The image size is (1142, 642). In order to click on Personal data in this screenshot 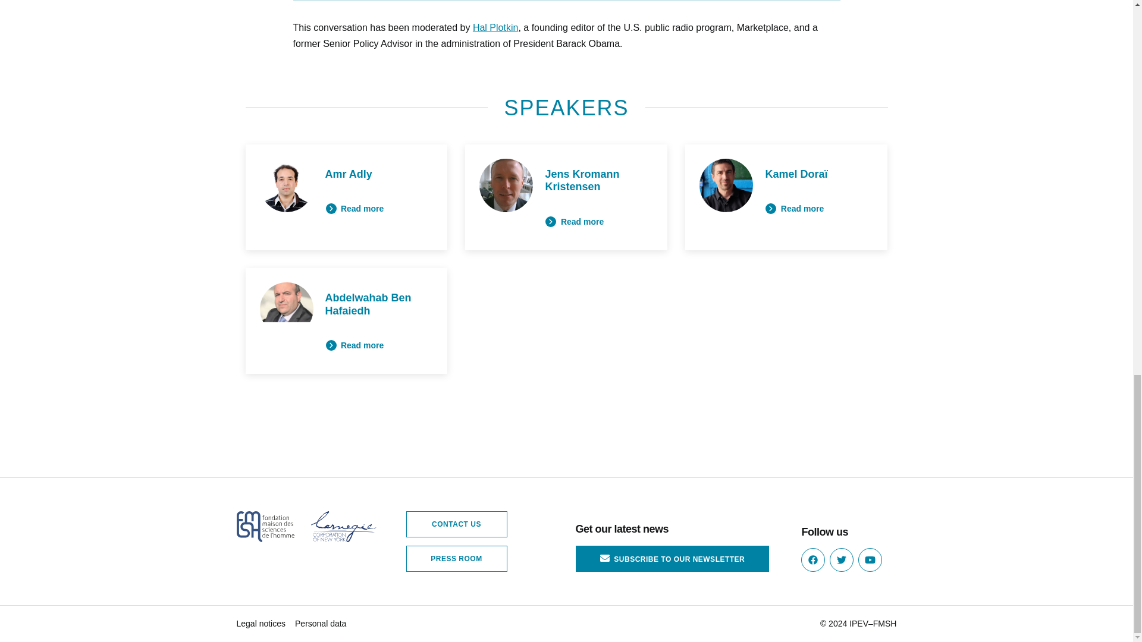, I will do `click(320, 624)`.